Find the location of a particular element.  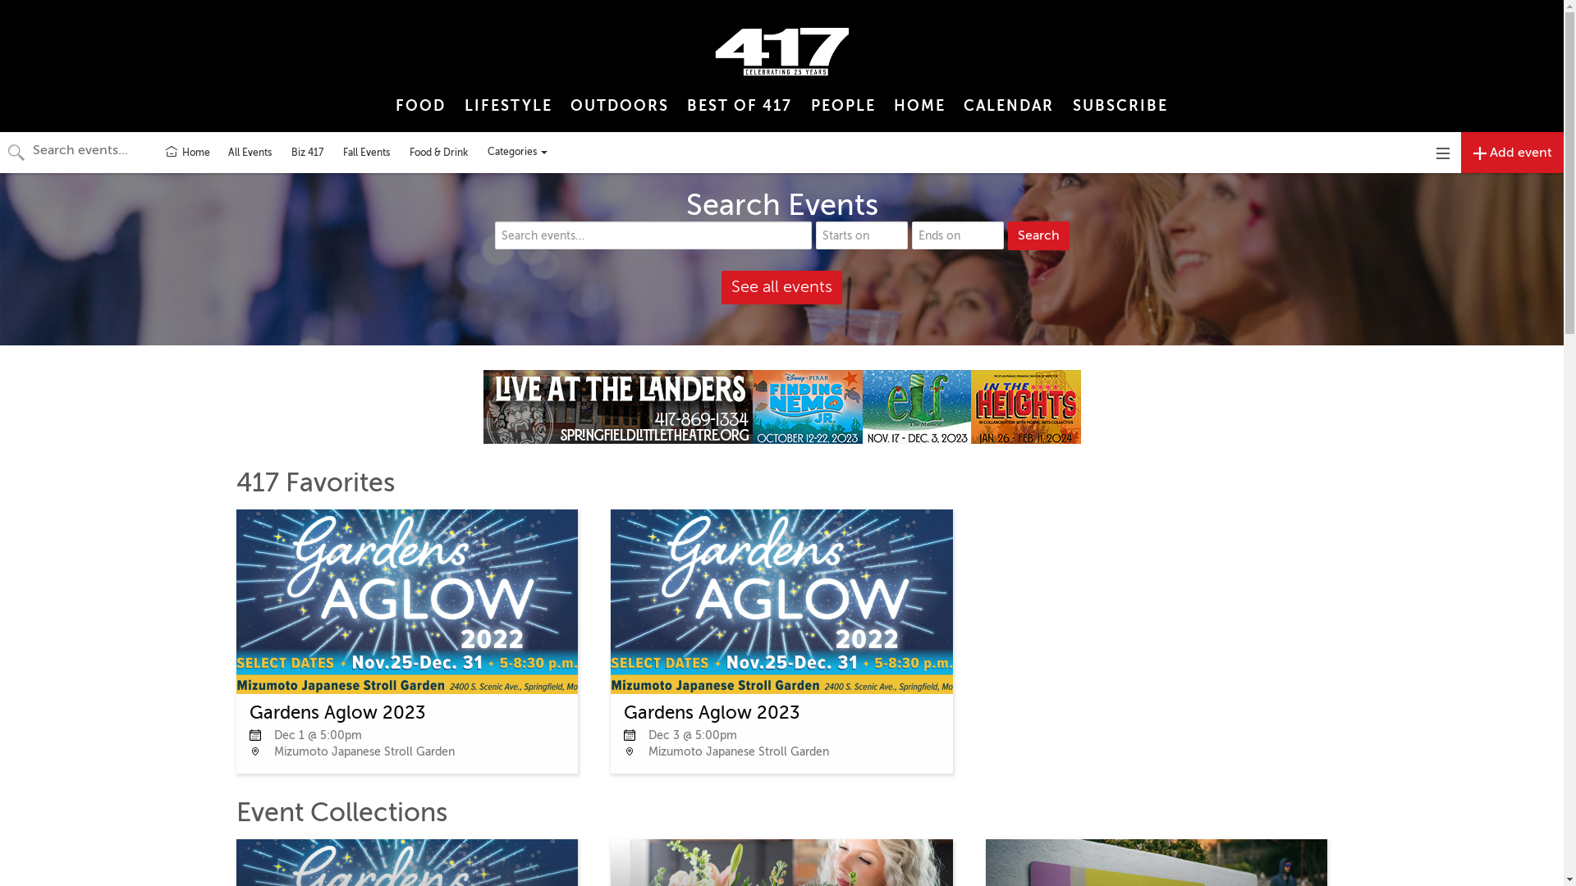

SUBSCRIBE is located at coordinates (1120, 105).